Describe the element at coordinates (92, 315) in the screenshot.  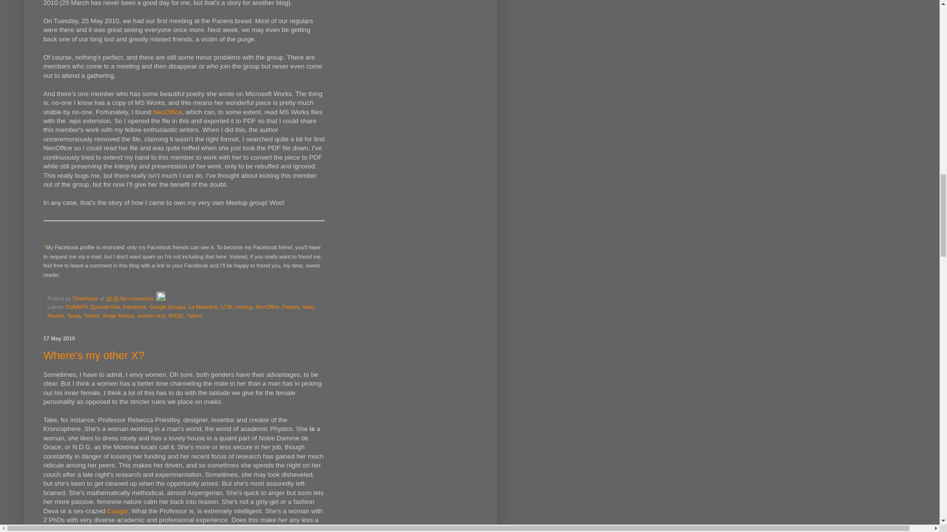
I see `Twitter` at that location.